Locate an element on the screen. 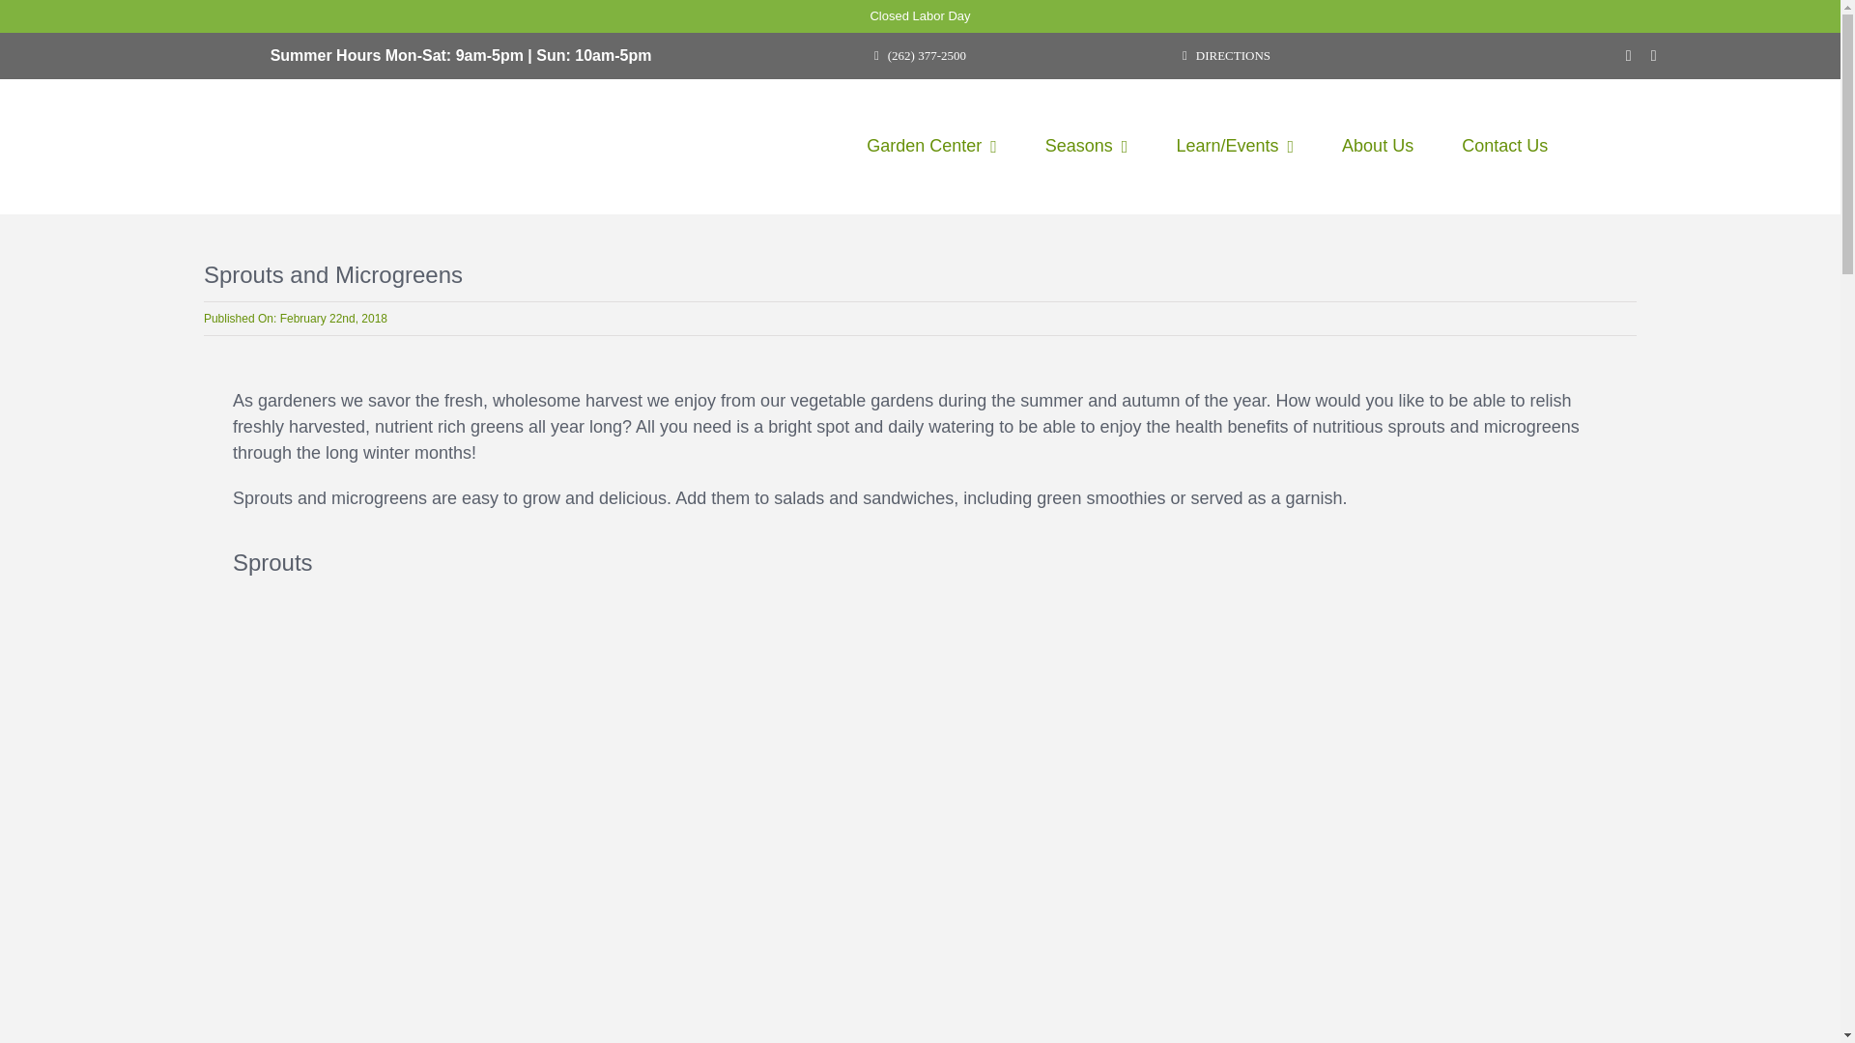  About Us is located at coordinates (1378, 146).